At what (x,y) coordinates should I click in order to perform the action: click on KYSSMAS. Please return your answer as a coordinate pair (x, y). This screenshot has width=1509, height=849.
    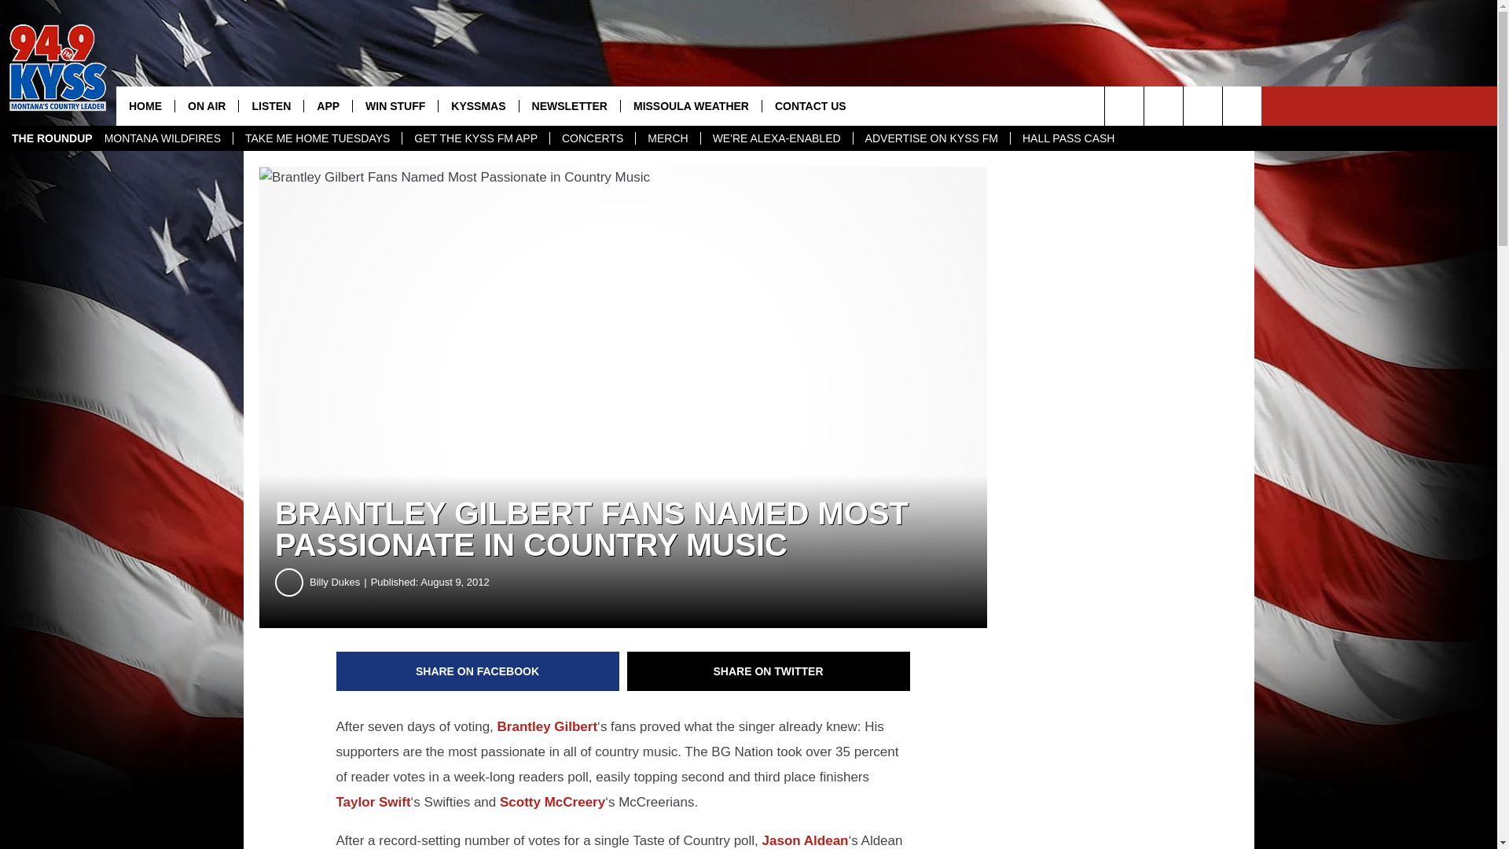
    Looking at the image, I should click on (477, 105).